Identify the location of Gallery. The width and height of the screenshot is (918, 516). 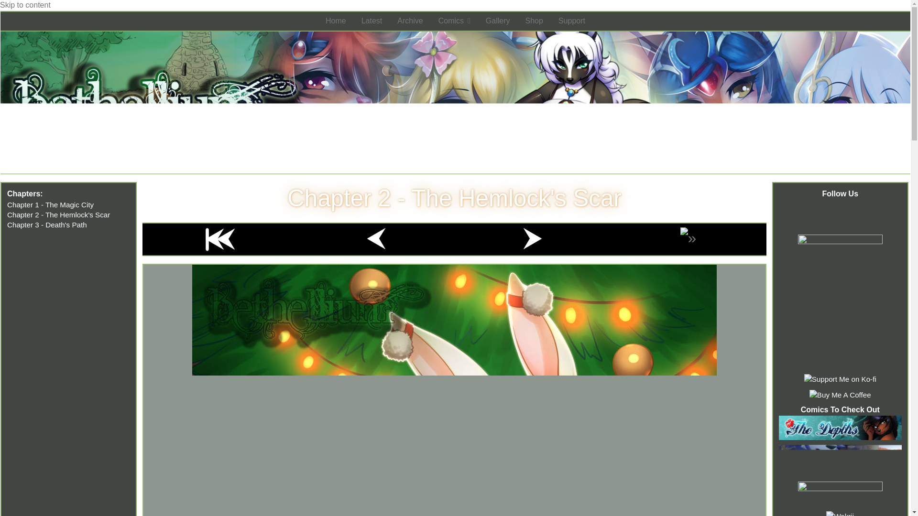
(498, 21).